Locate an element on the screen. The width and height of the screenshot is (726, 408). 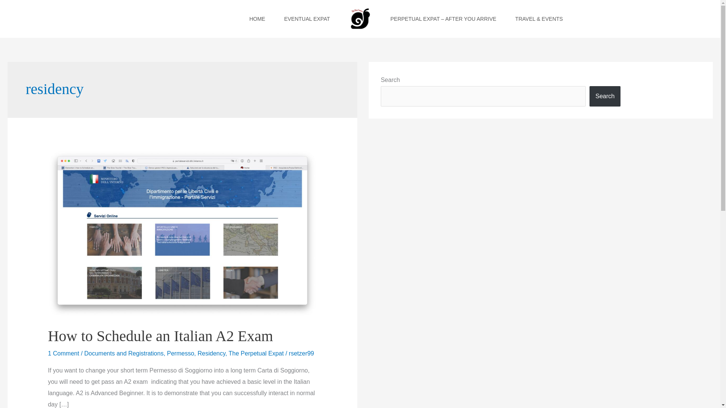
The Perpetual Expat is located at coordinates (256, 353).